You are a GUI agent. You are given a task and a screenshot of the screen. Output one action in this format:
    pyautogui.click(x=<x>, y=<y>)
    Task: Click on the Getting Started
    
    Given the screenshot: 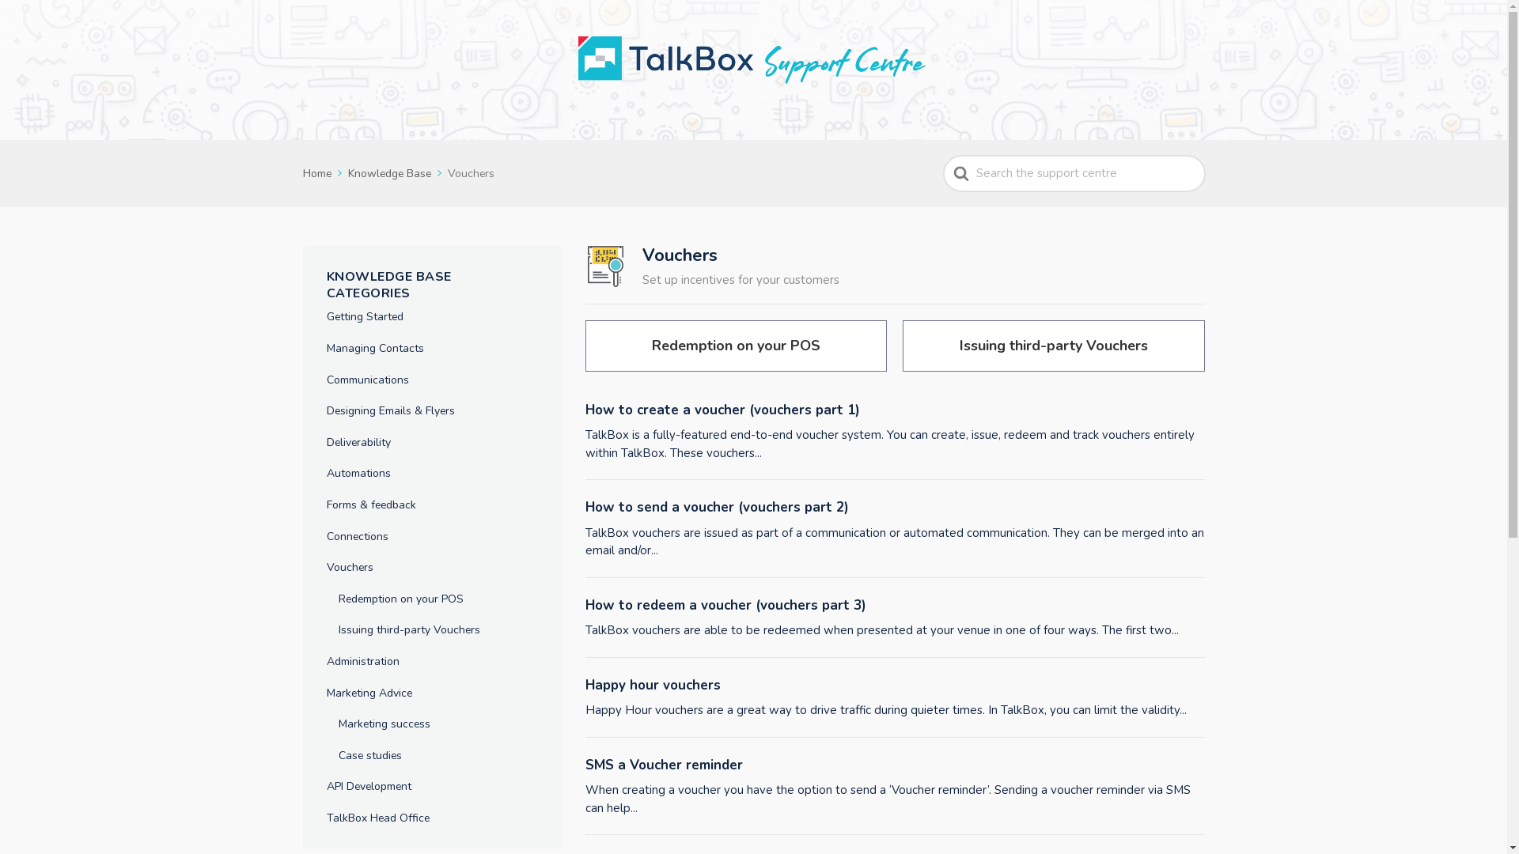 What is the action you would take?
    pyautogui.click(x=364, y=317)
    